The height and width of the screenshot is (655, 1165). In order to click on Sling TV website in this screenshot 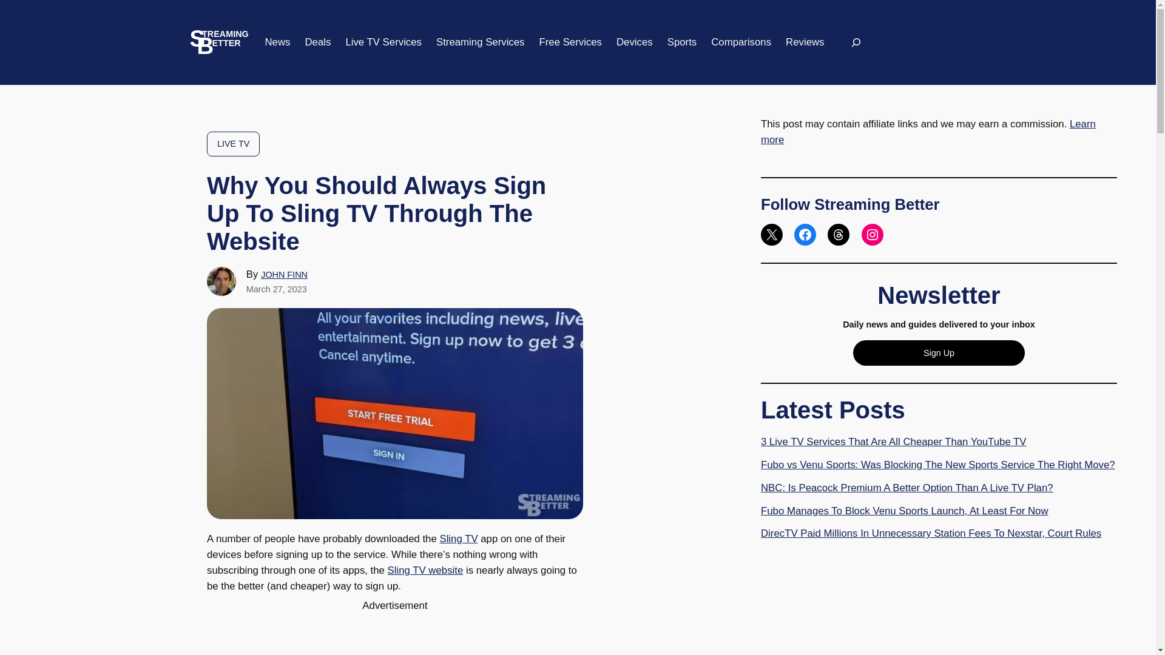, I will do `click(426, 570)`.